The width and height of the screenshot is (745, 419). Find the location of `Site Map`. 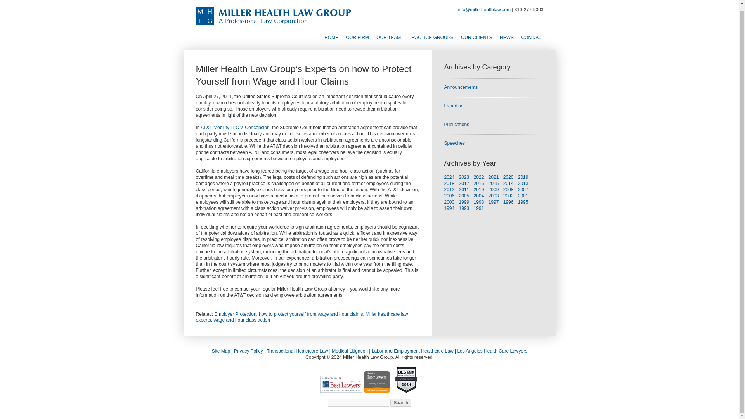

Site Map is located at coordinates (221, 351).